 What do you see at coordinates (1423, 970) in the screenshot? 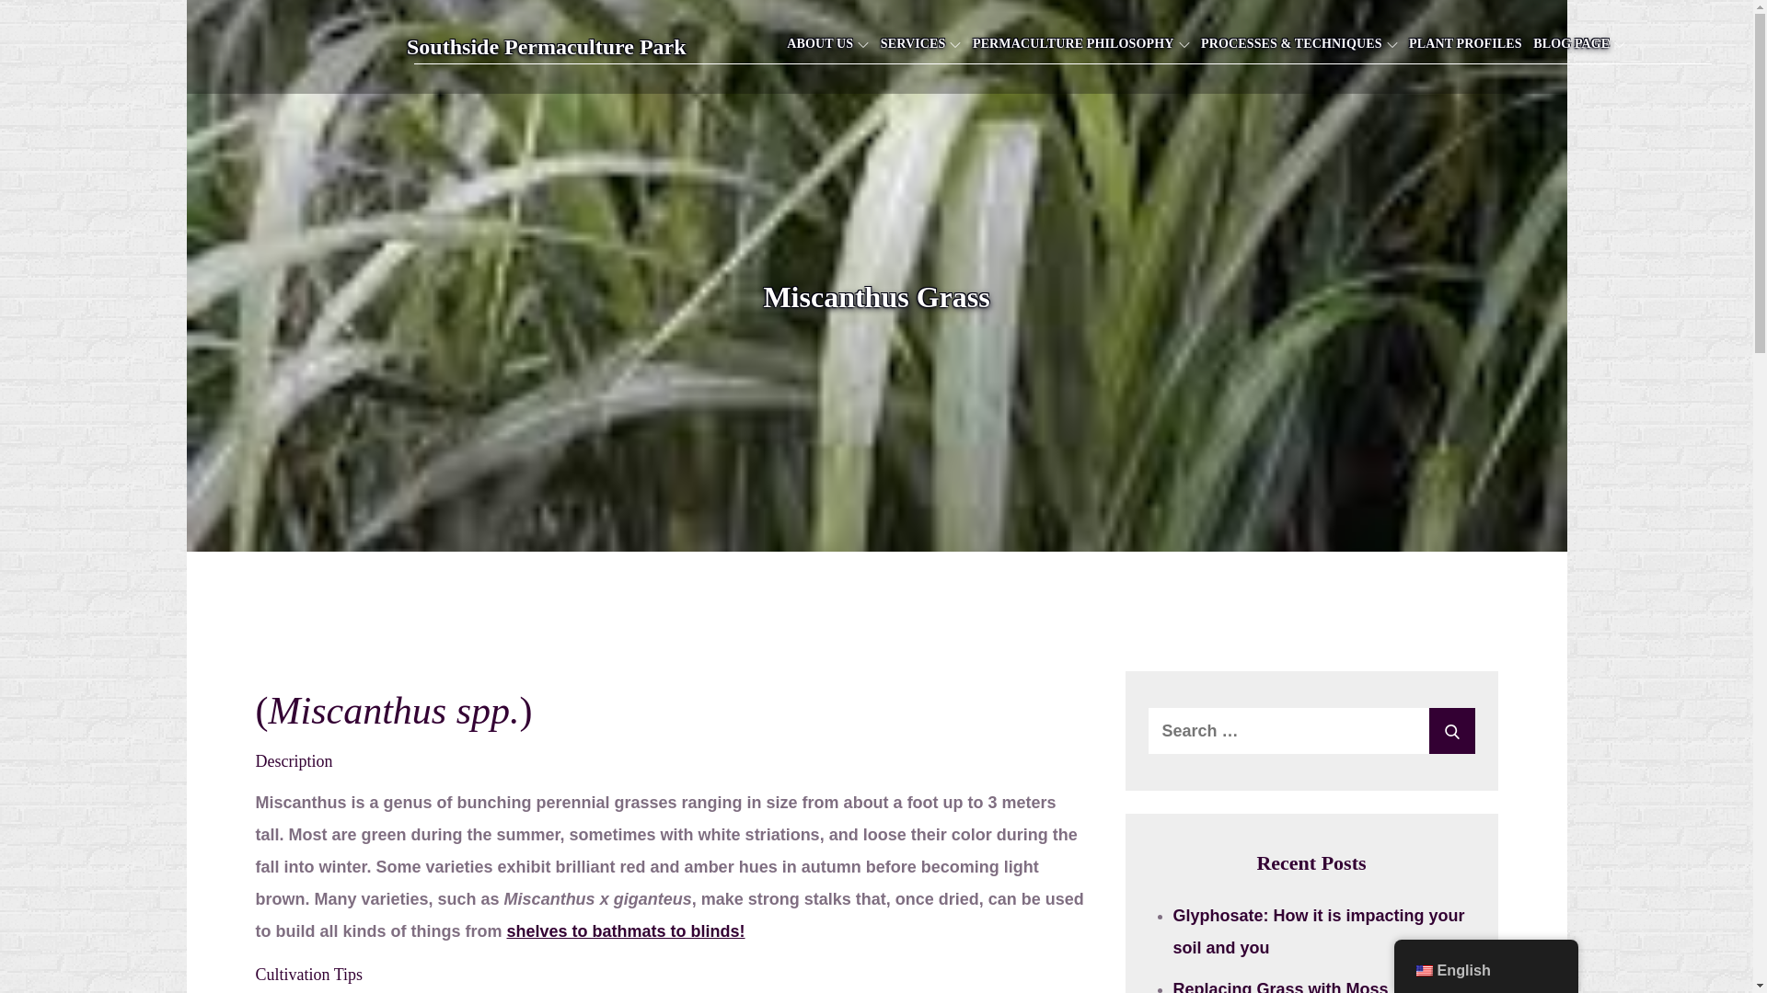
I see `English` at bounding box center [1423, 970].